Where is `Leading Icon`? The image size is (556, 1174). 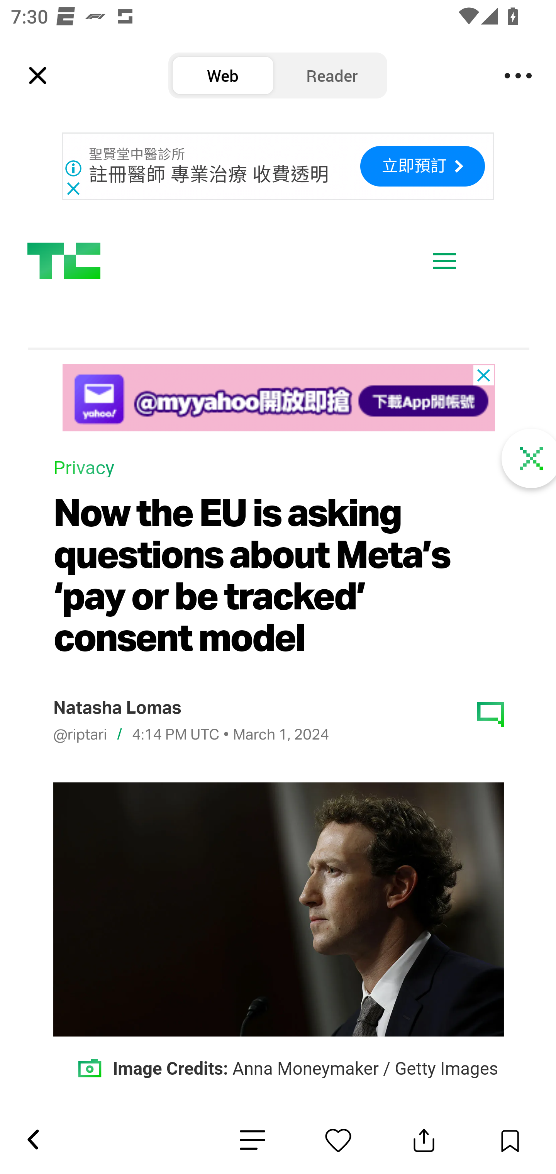
Leading Icon is located at coordinates (38, 76).